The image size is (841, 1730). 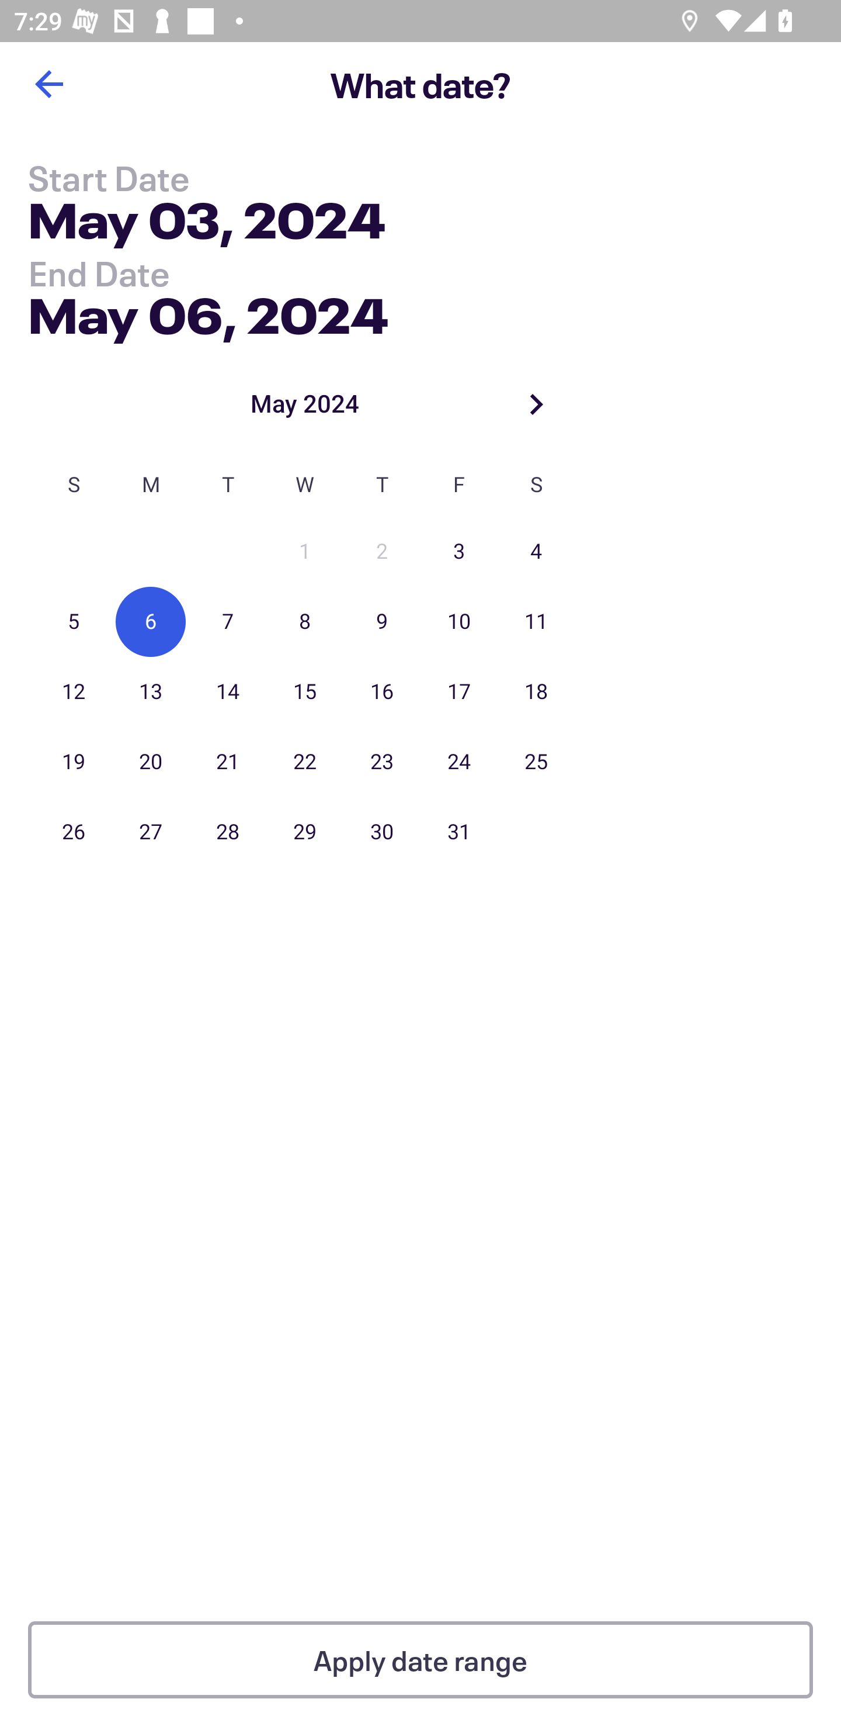 I want to click on 25 25 May 2024, so click(x=536, y=762).